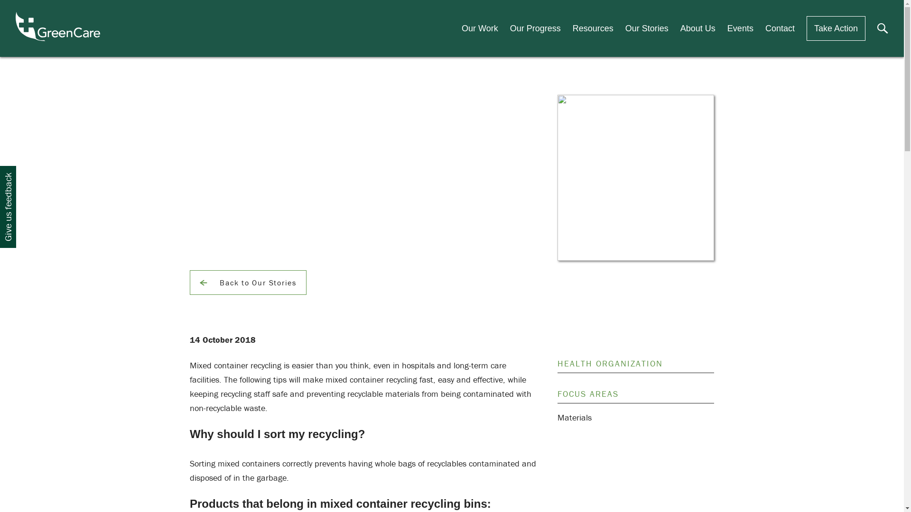 This screenshot has width=911, height=512. Describe the element at coordinates (430, 264) in the screenshot. I see `Submit Application` at that location.